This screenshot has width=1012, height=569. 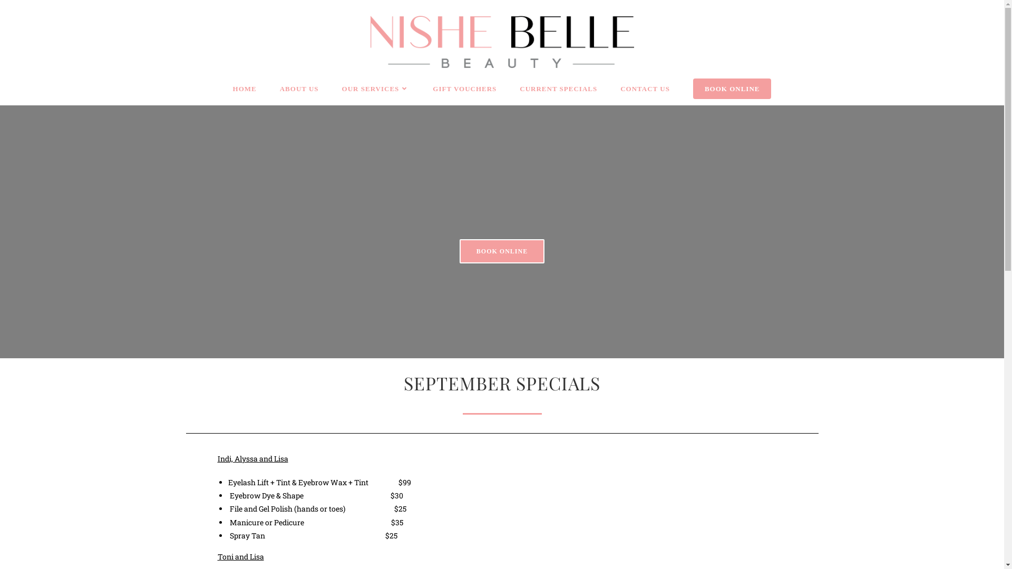 What do you see at coordinates (465, 89) in the screenshot?
I see `GIFT VOUCHERS` at bounding box center [465, 89].